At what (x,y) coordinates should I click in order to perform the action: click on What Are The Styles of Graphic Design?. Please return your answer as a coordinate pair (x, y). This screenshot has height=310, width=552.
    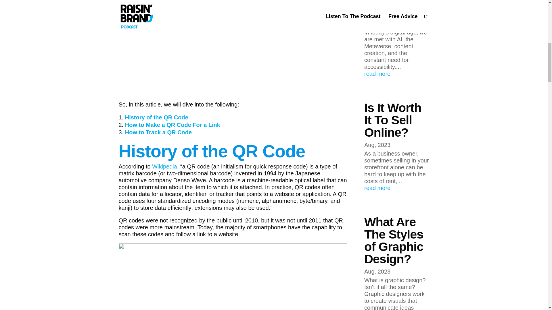
    Looking at the image, I should click on (394, 240).